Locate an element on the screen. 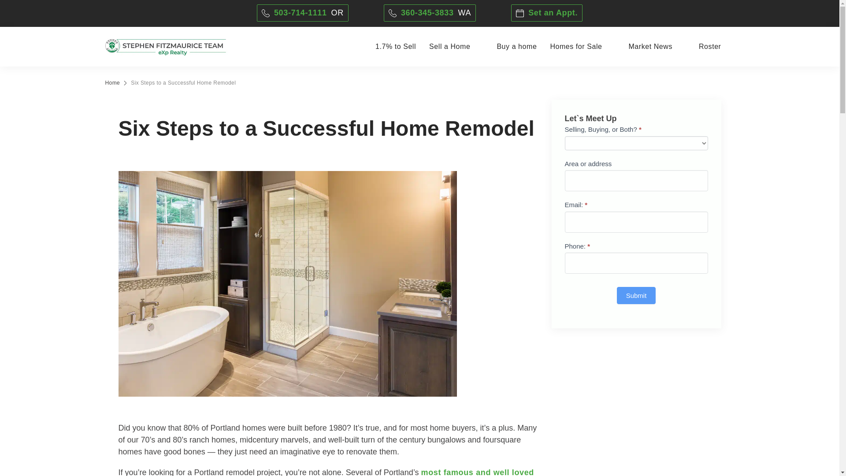  Buy a home is located at coordinates (516, 47).